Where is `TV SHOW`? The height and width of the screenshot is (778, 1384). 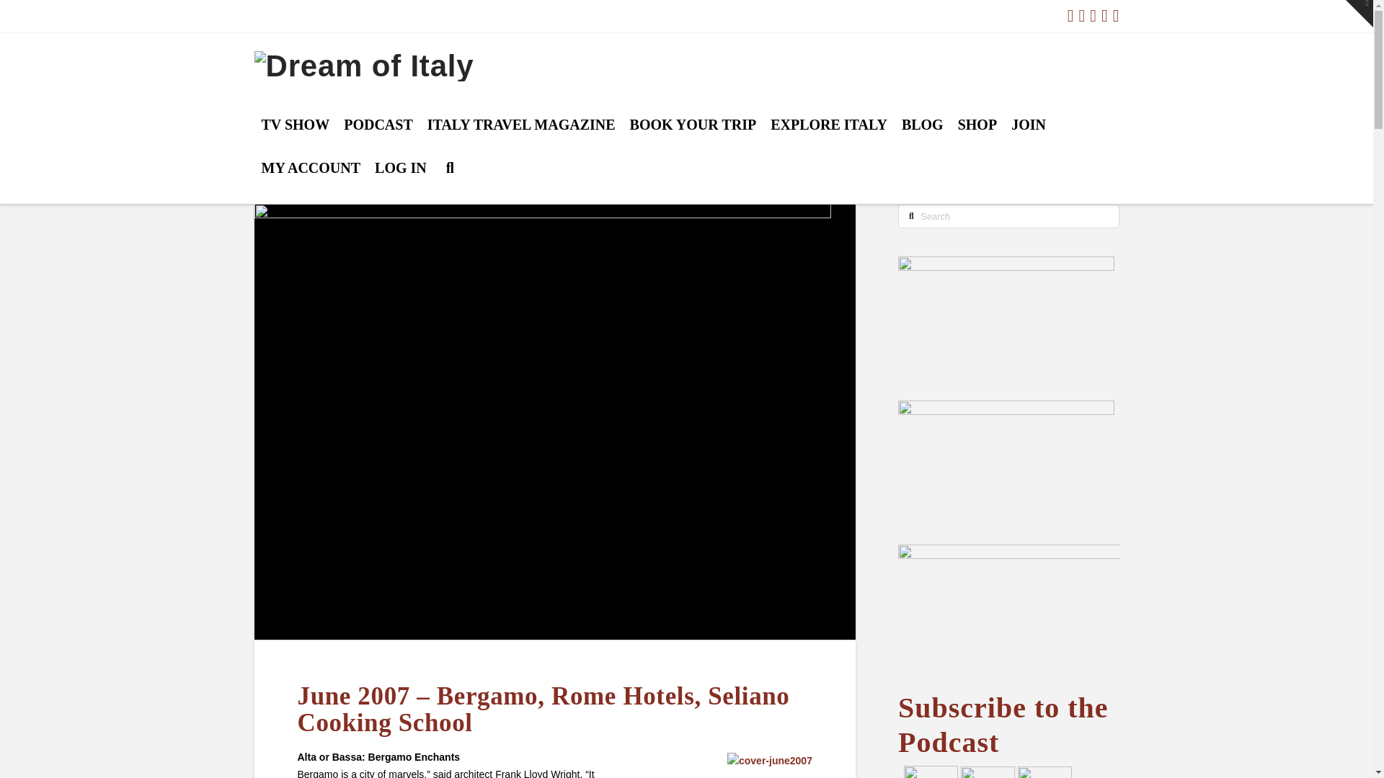
TV SHOW is located at coordinates (294, 138).